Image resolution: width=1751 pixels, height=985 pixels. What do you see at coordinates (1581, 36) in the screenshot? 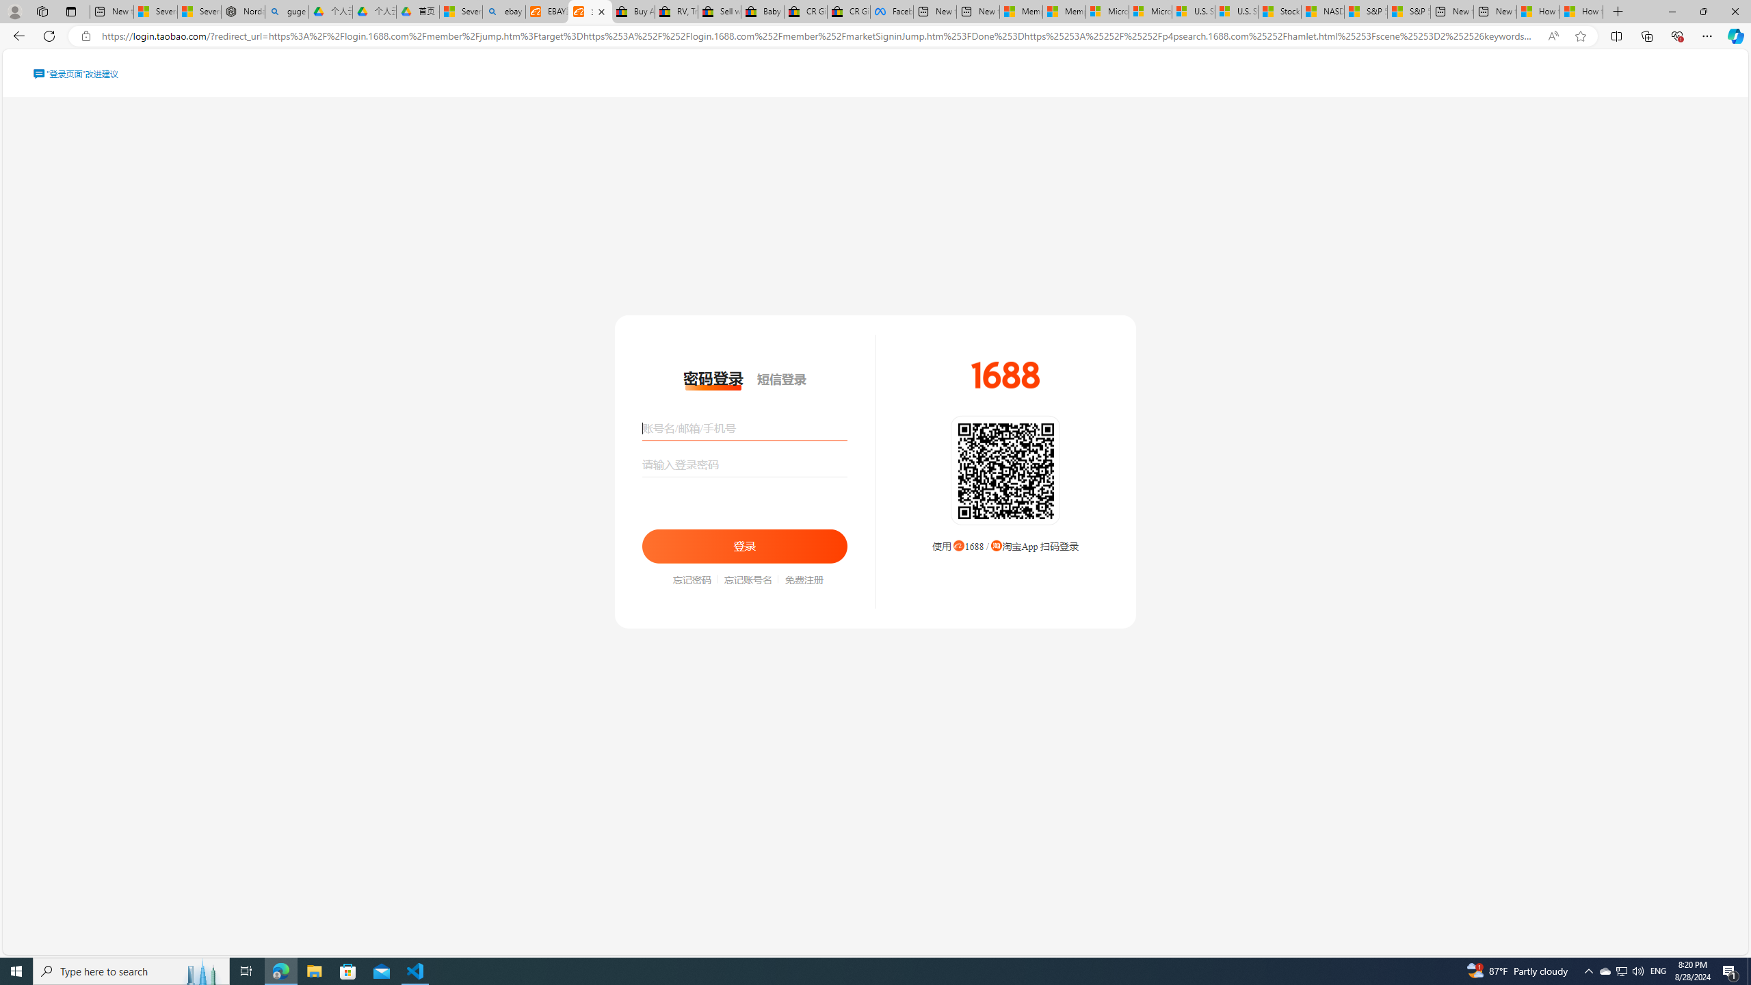
I see `Add this page to favorites (Ctrl+D)` at bounding box center [1581, 36].